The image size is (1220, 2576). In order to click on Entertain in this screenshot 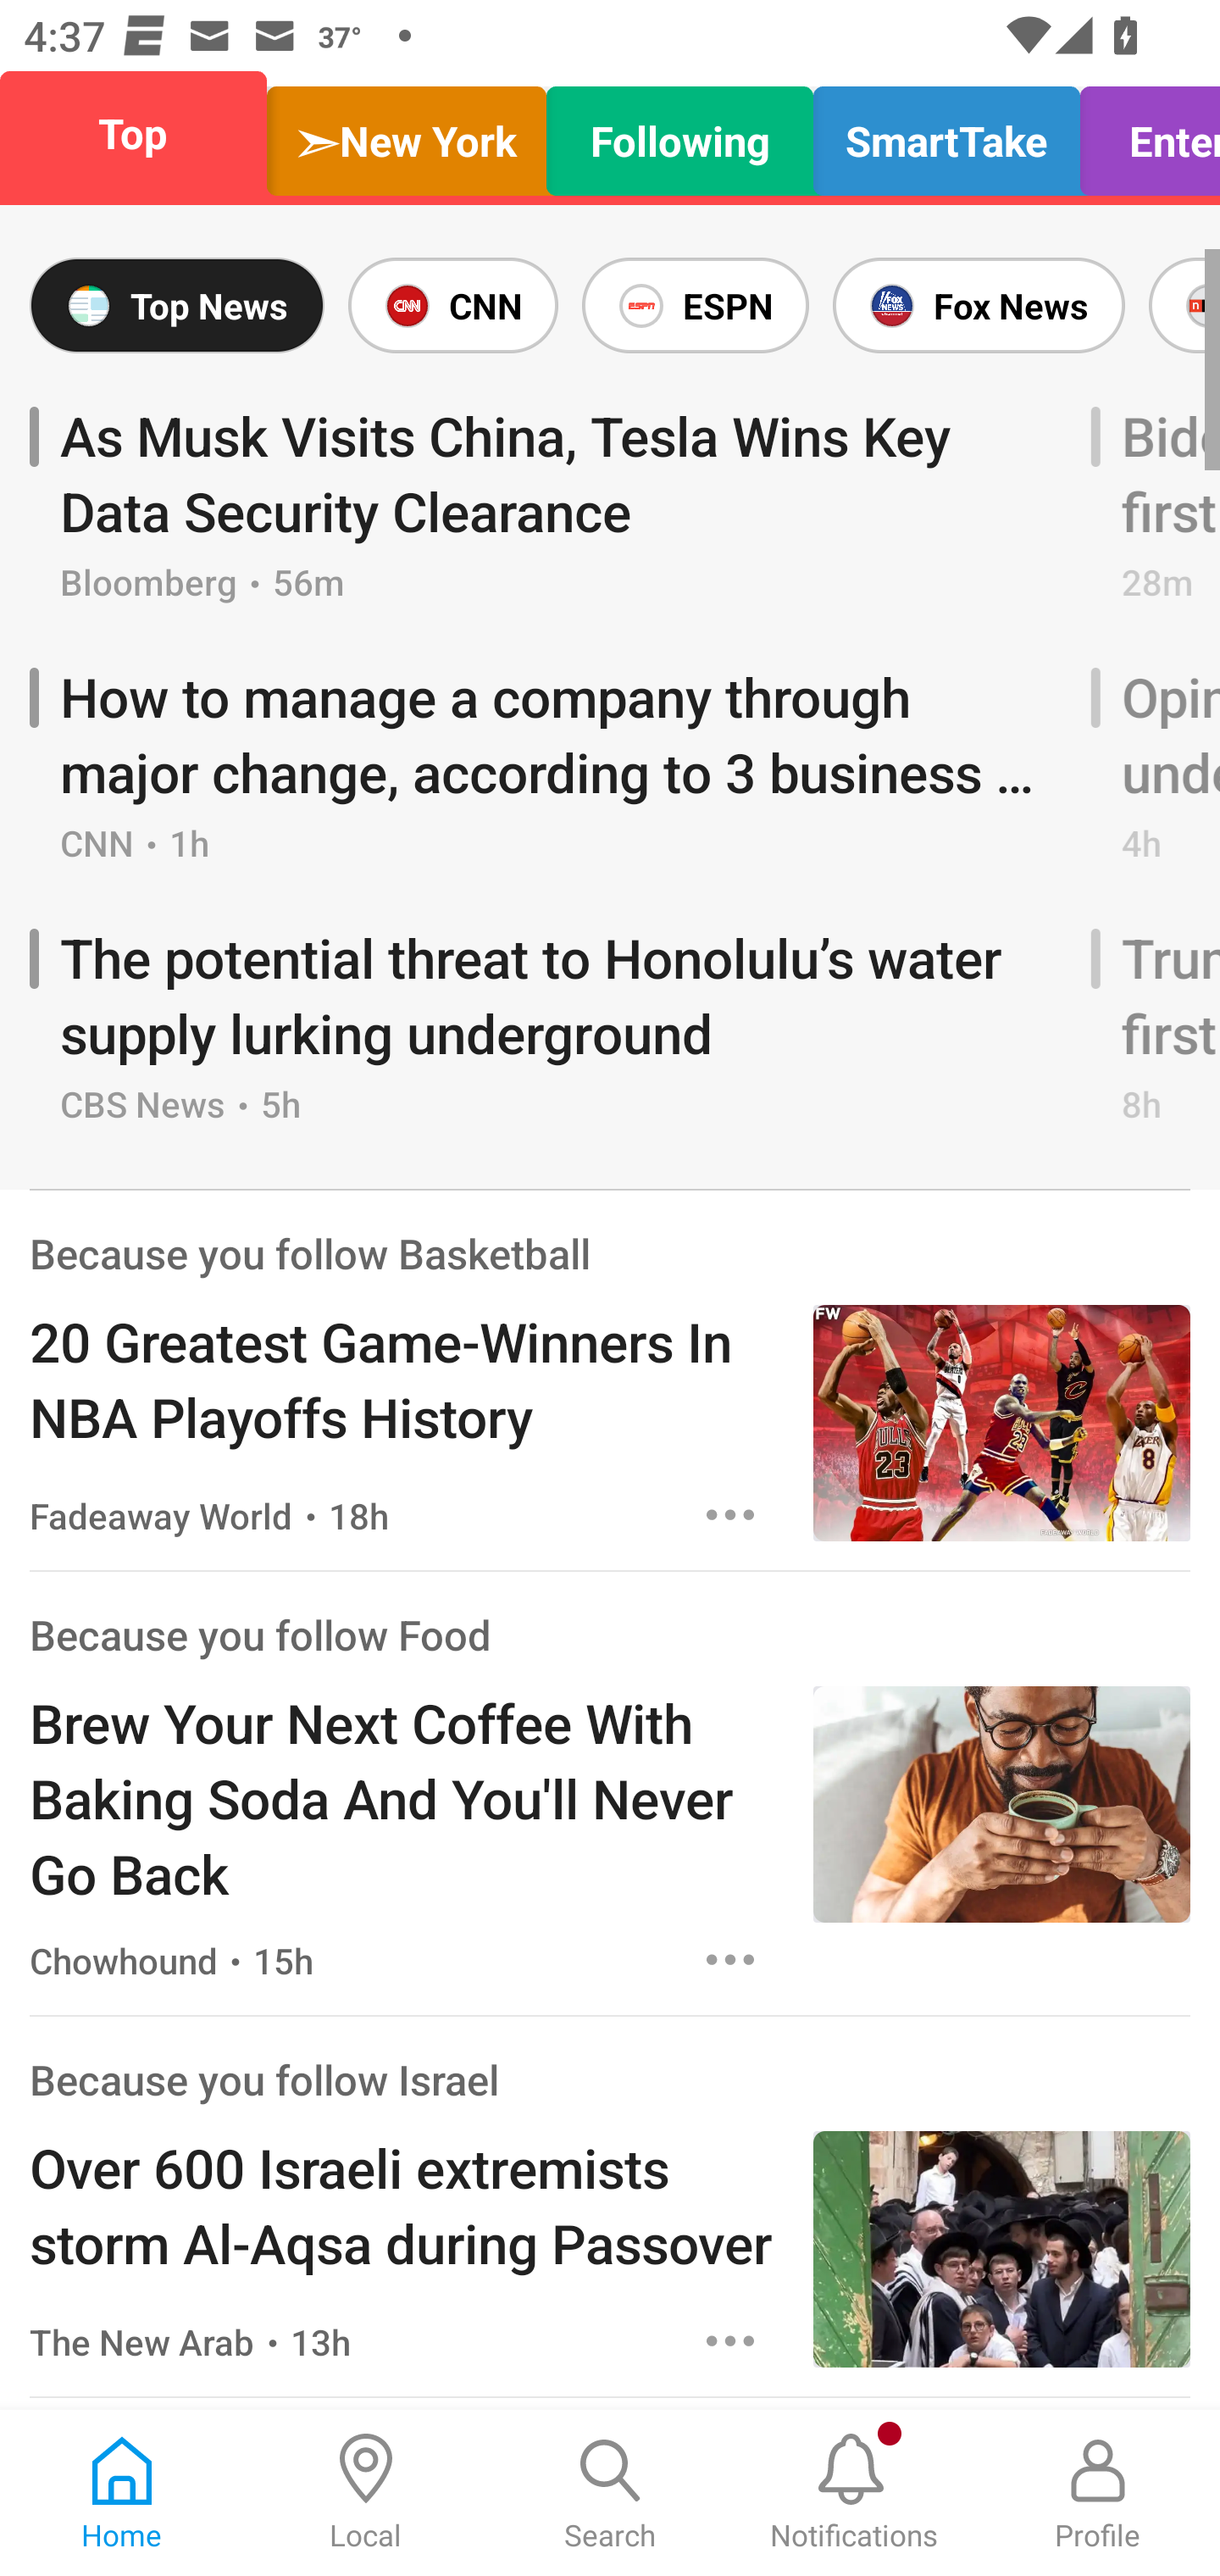, I will do `click(1141, 134)`.